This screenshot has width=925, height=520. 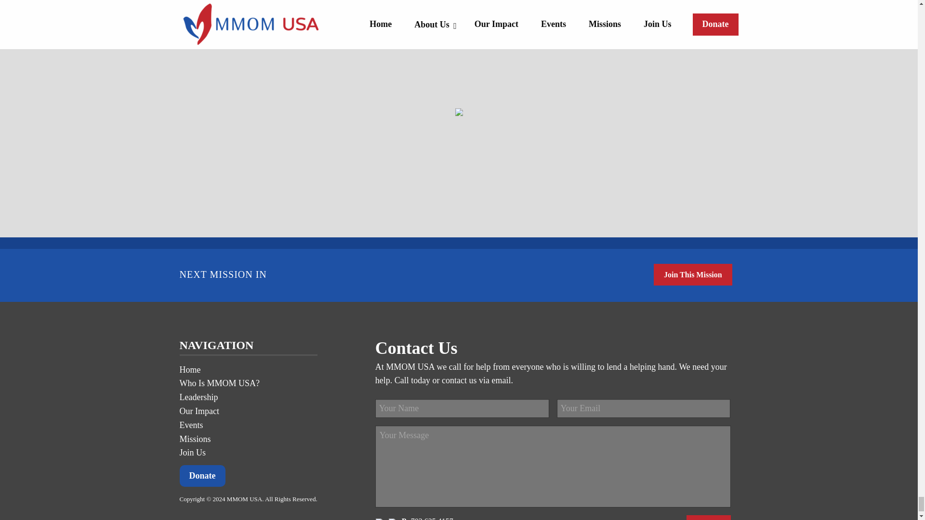 What do you see at coordinates (202, 476) in the screenshot?
I see `Donate` at bounding box center [202, 476].